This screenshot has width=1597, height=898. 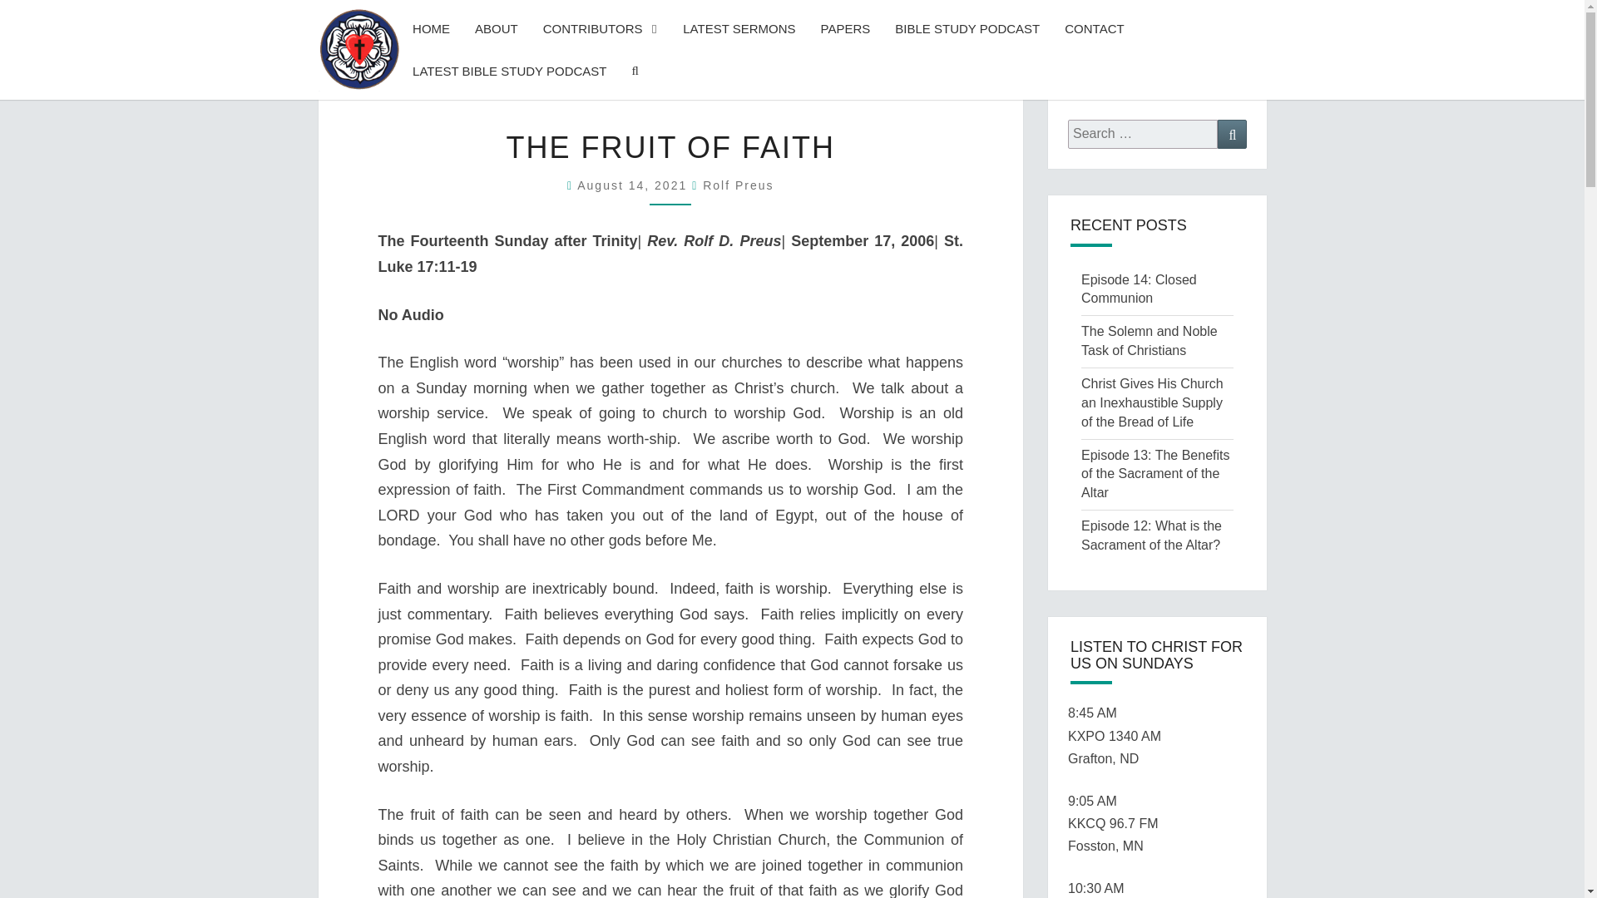 I want to click on View all posts by Rolf Preus, so click(x=737, y=185).